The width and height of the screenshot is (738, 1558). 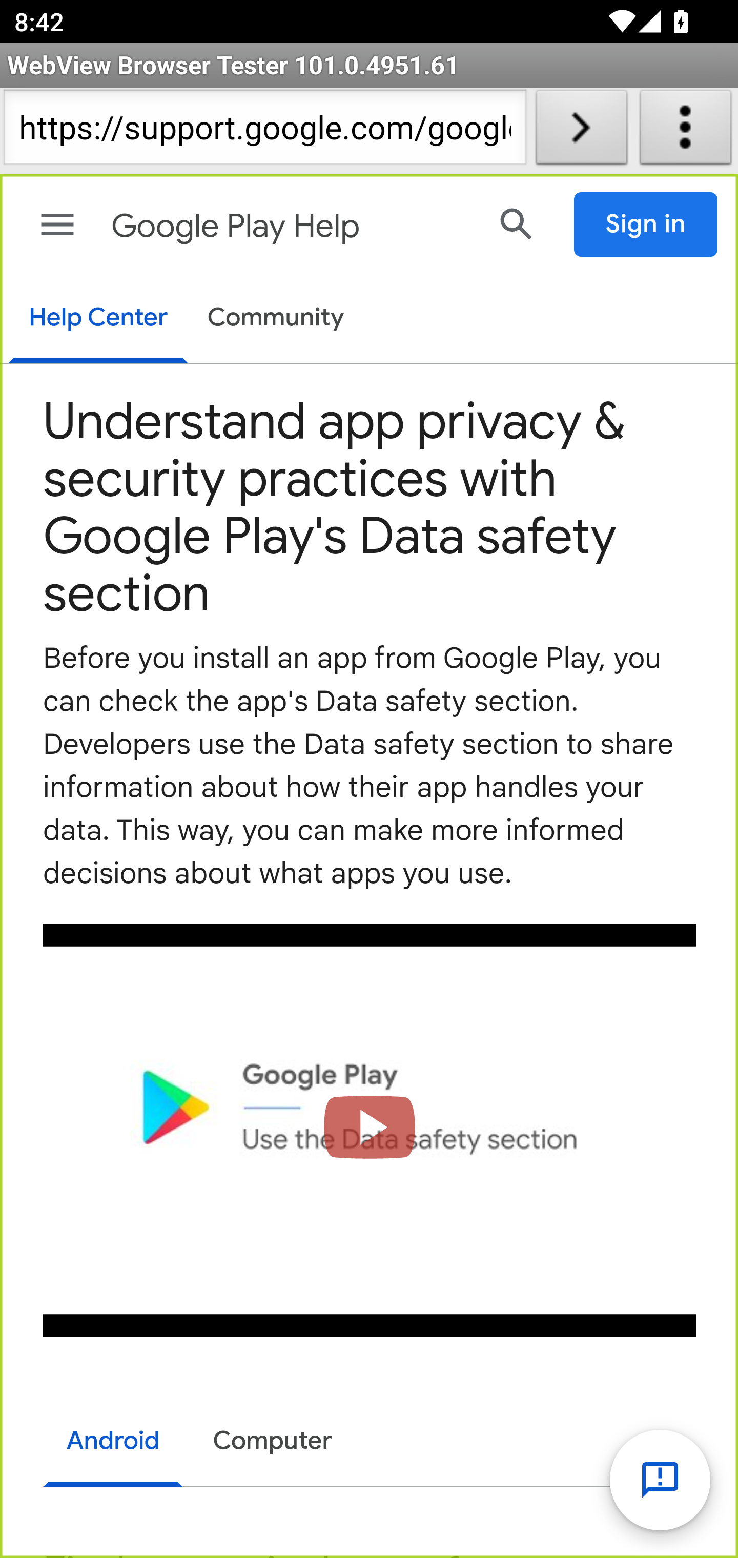 I want to click on Sign in, so click(x=646, y=224).